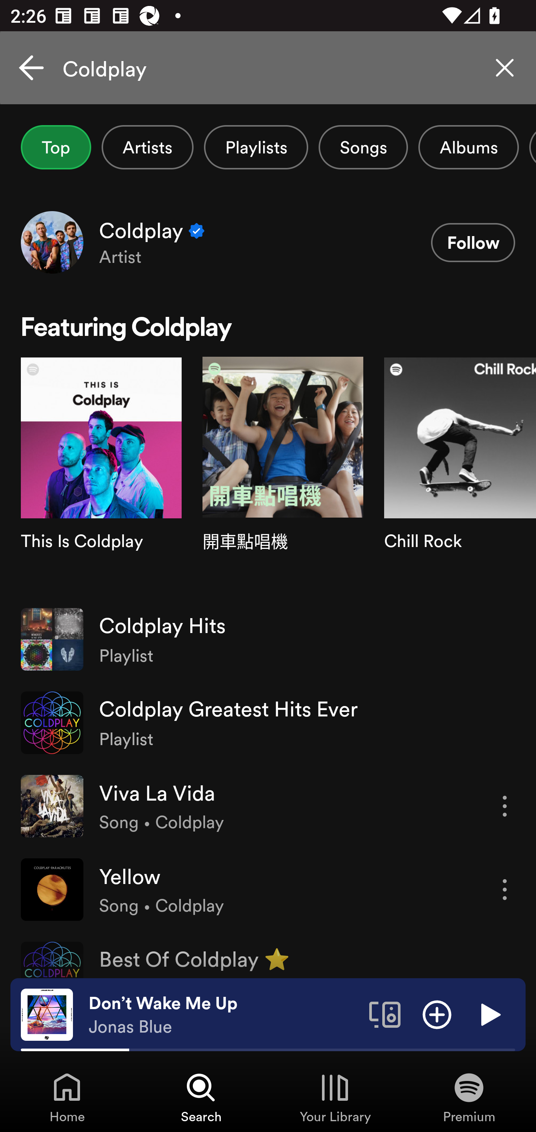 Image resolution: width=536 pixels, height=1132 pixels. I want to click on Add item, so click(437, 1014).